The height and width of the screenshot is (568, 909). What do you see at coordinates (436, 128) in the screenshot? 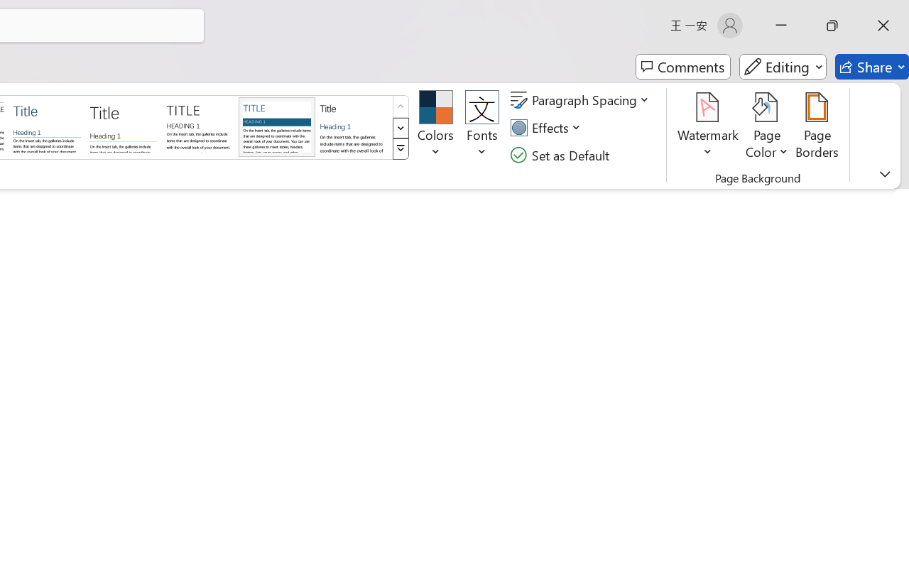
I see `Colors` at bounding box center [436, 128].